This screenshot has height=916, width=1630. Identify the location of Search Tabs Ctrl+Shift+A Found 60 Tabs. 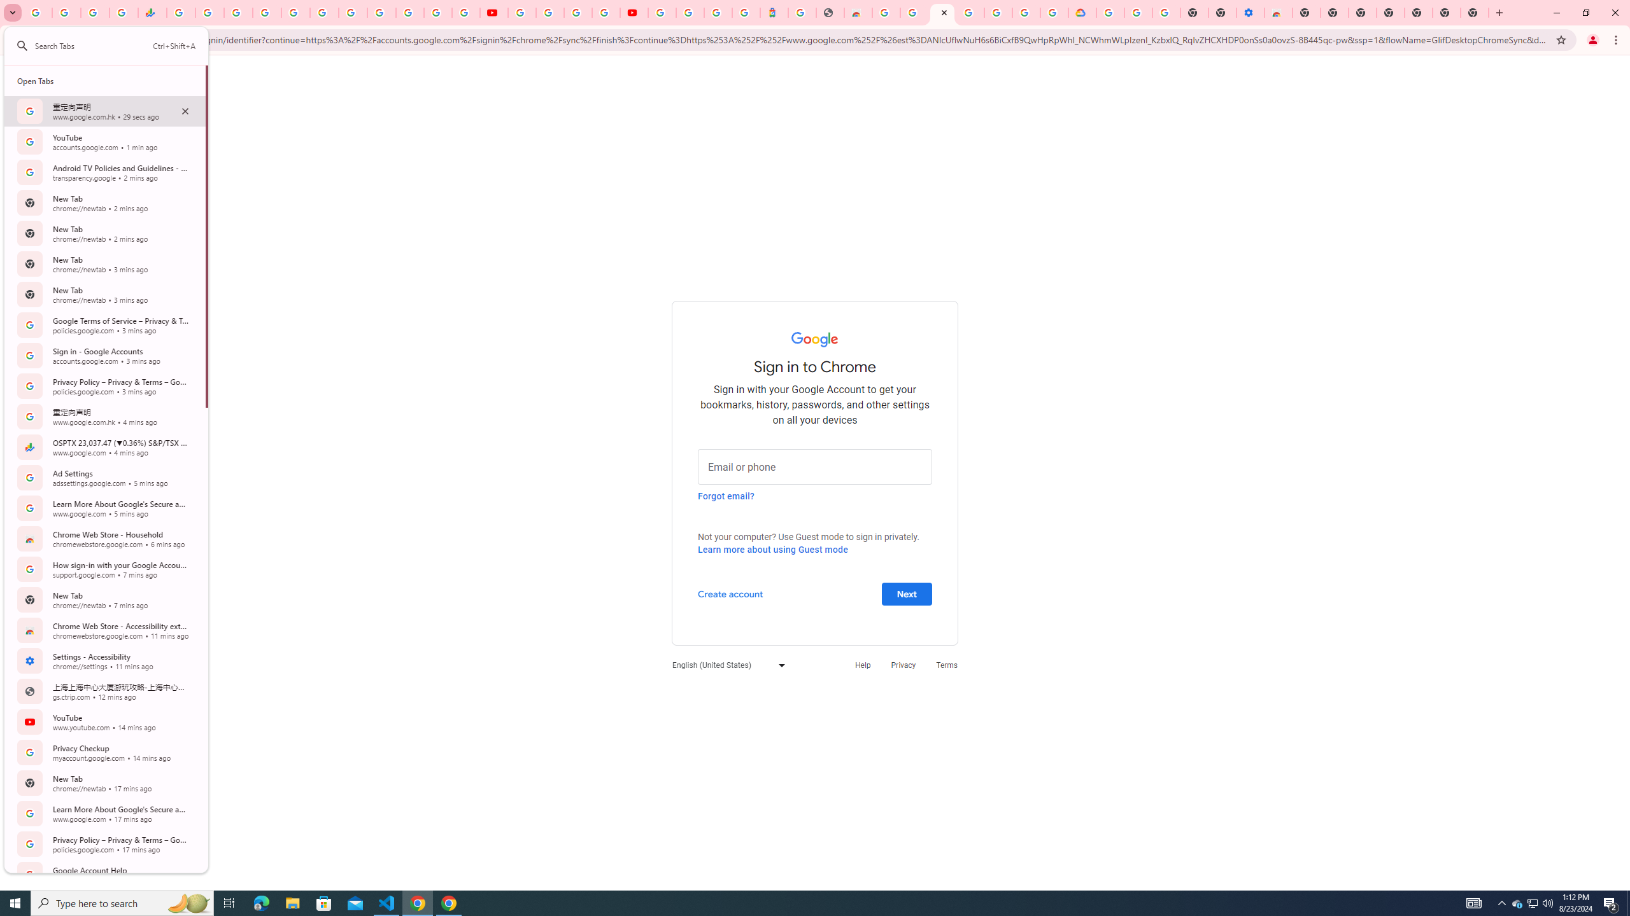
(115, 46).